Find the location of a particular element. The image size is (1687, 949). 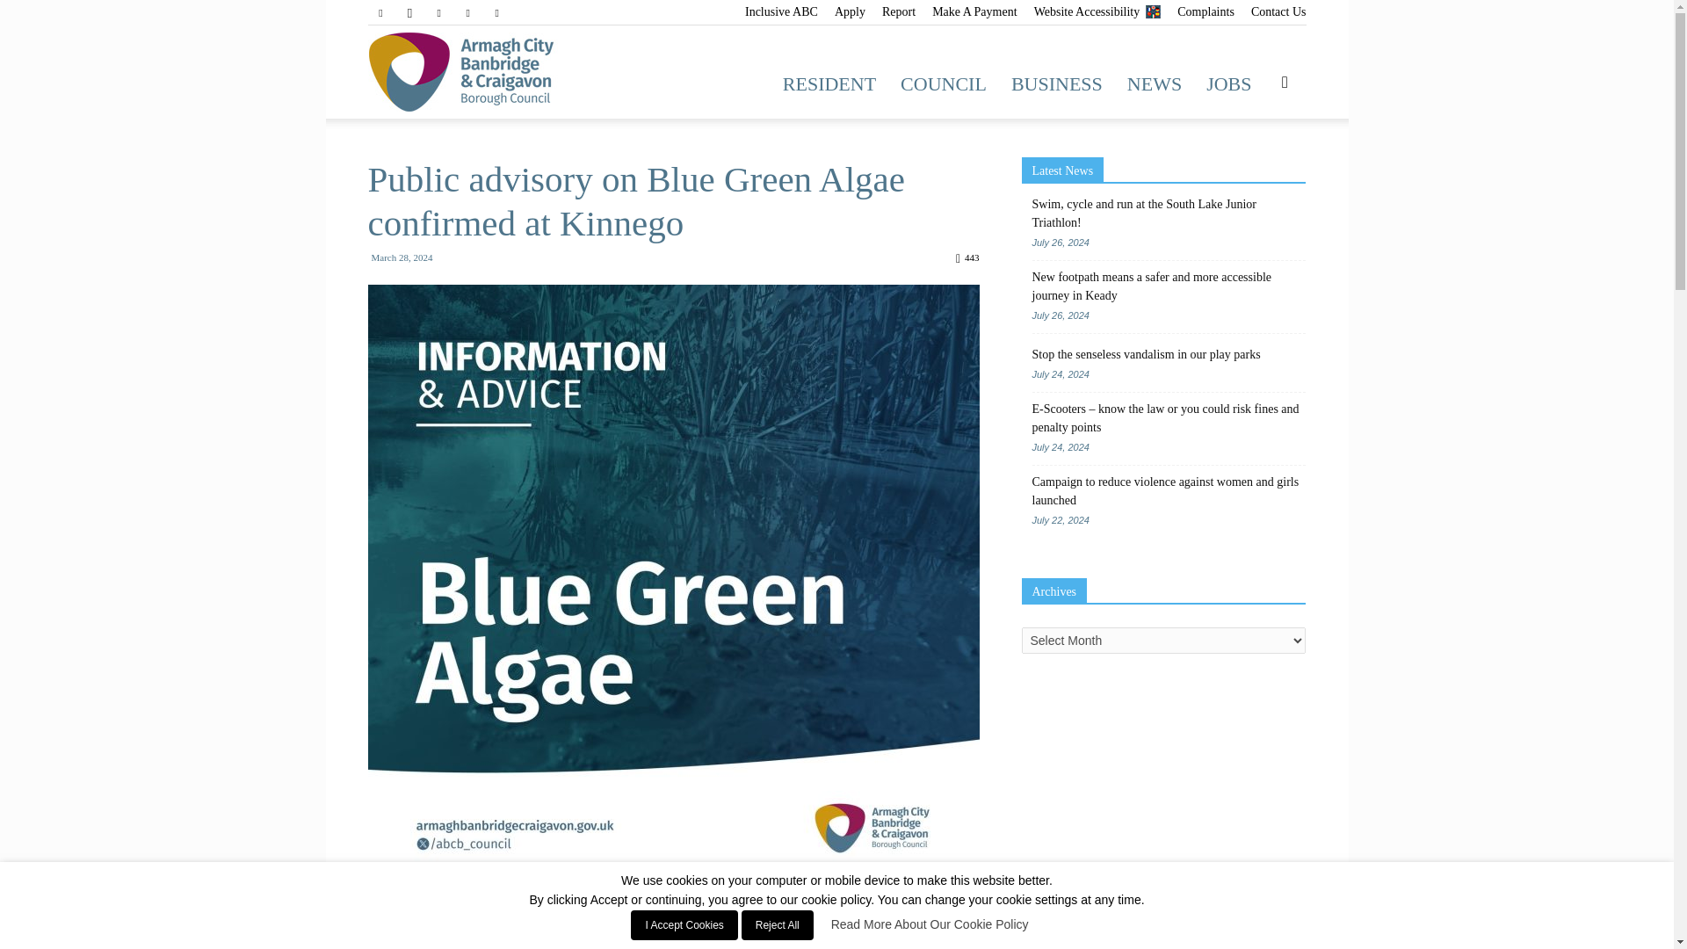

Make A Payment is located at coordinates (974, 11).